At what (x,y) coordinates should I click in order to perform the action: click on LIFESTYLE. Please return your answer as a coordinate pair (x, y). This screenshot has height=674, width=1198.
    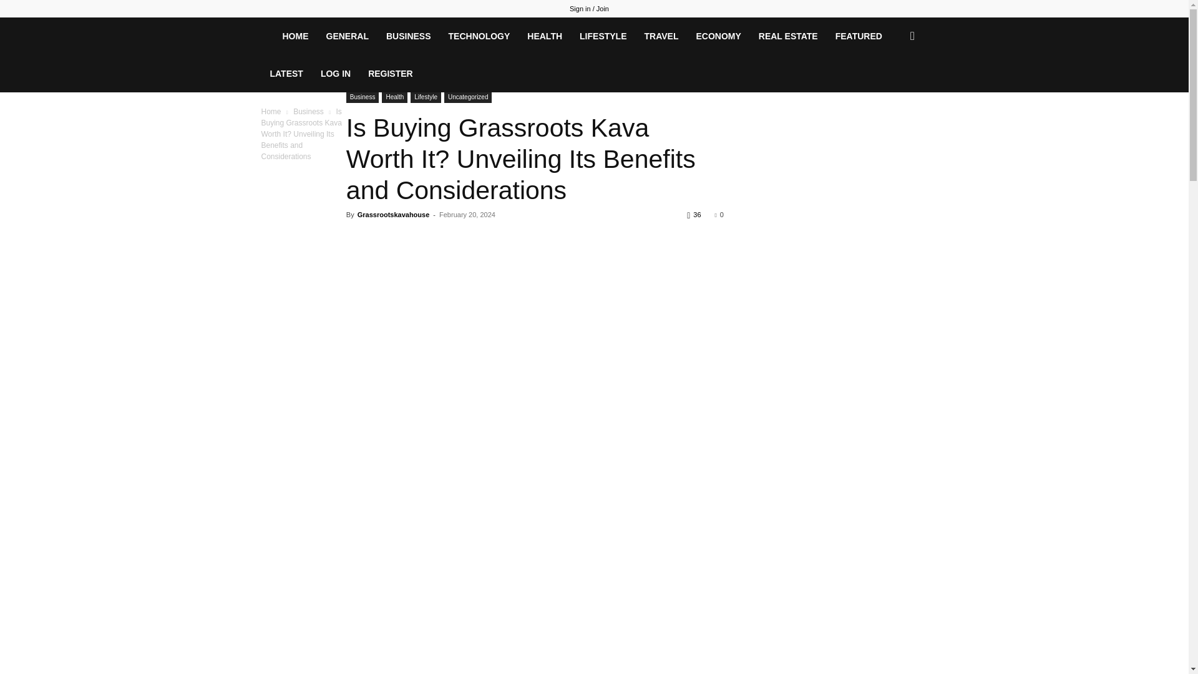
    Looking at the image, I should click on (603, 36).